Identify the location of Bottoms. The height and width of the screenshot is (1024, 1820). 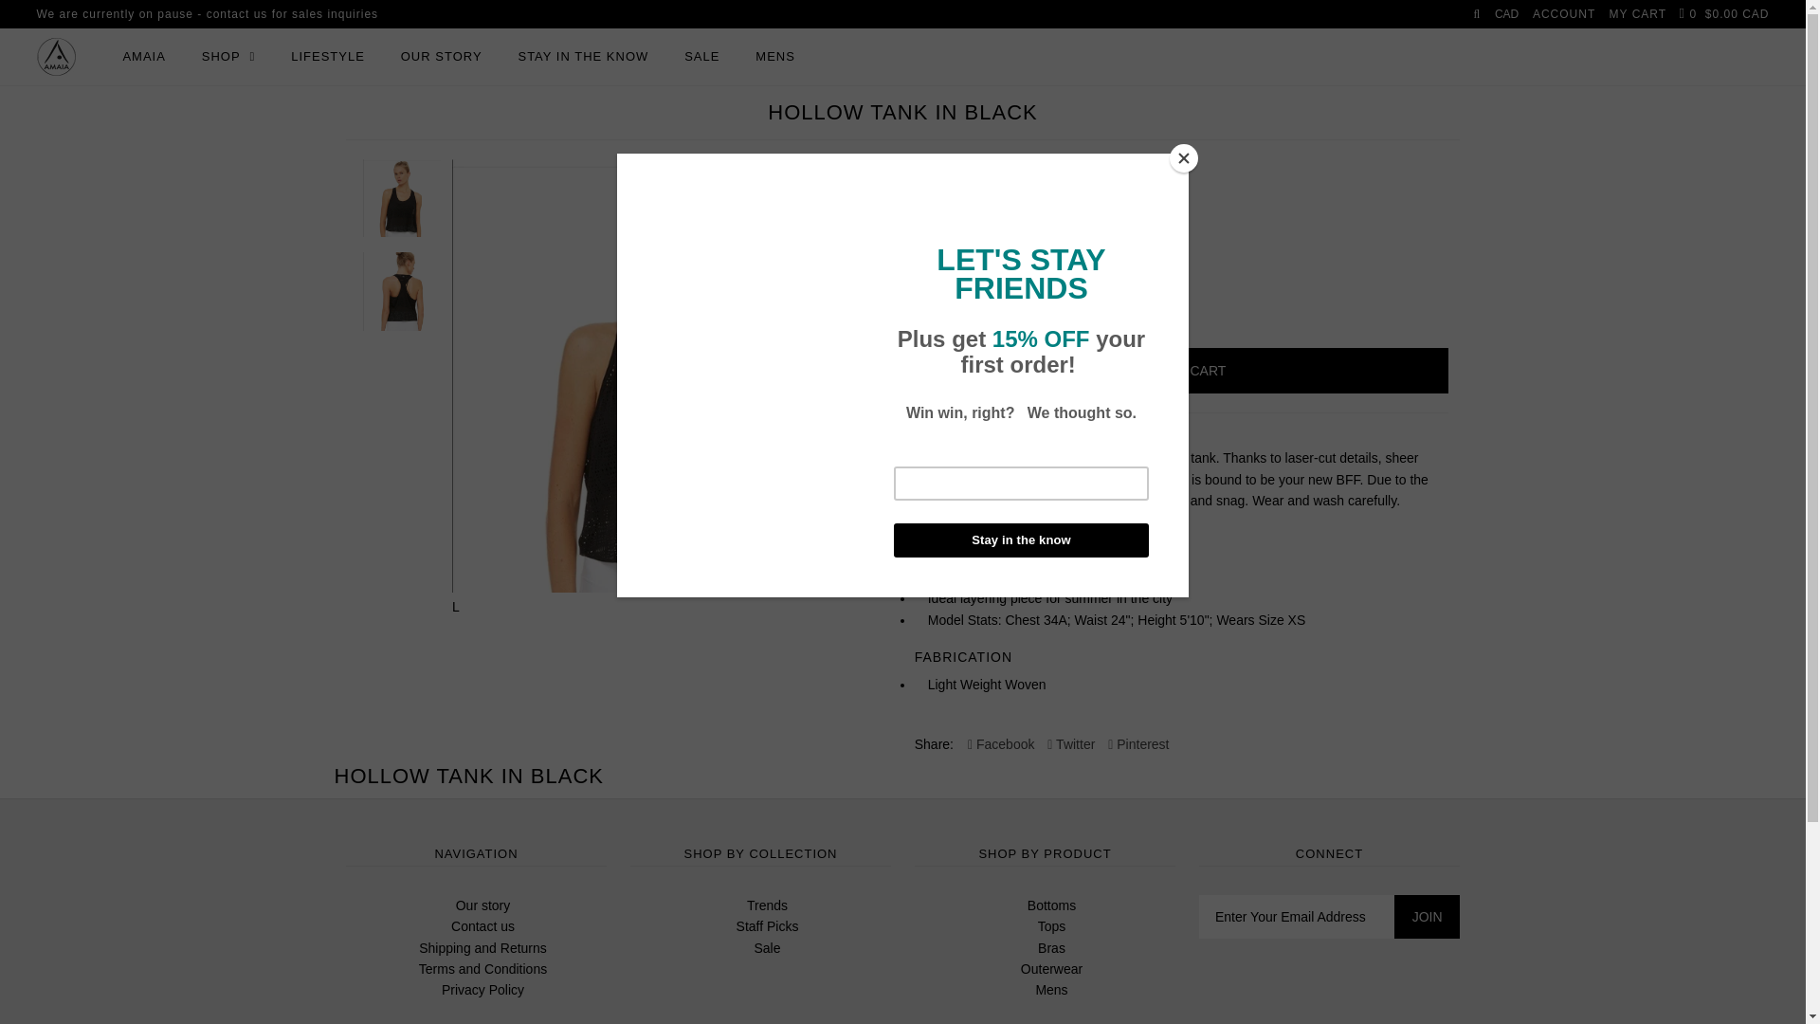
(1052, 905).